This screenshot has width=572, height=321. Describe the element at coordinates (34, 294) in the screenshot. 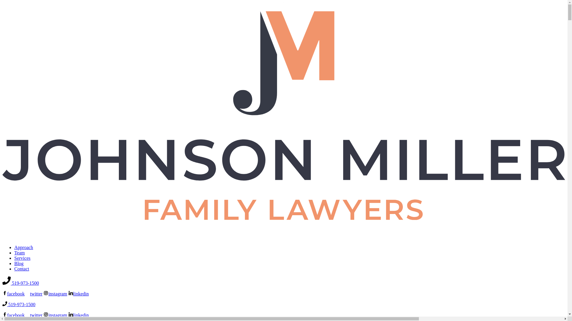

I see `twitter` at that location.